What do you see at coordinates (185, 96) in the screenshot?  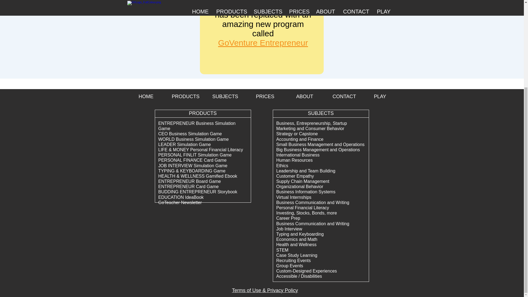 I see `PRODUCTS` at bounding box center [185, 96].